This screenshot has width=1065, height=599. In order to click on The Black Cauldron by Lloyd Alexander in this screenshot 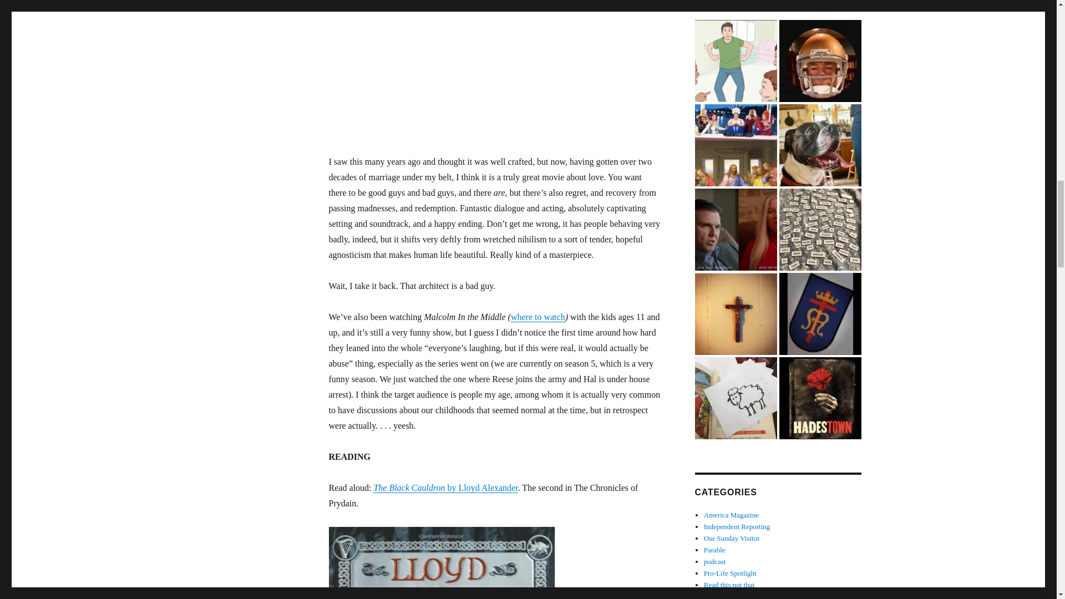, I will do `click(445, 487)`.